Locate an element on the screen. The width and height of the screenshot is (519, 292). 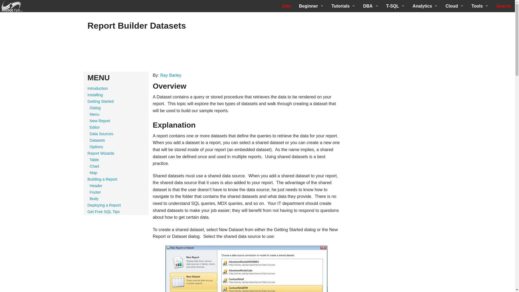
DBA is located at coordinates (370, 6).